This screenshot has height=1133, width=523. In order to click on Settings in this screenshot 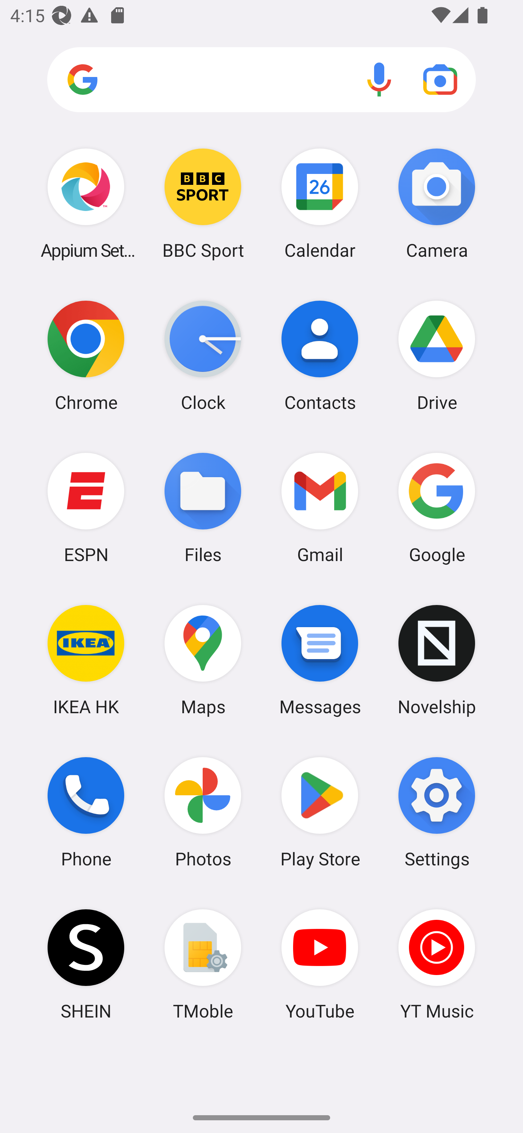, I will do `click(437, 812)`.